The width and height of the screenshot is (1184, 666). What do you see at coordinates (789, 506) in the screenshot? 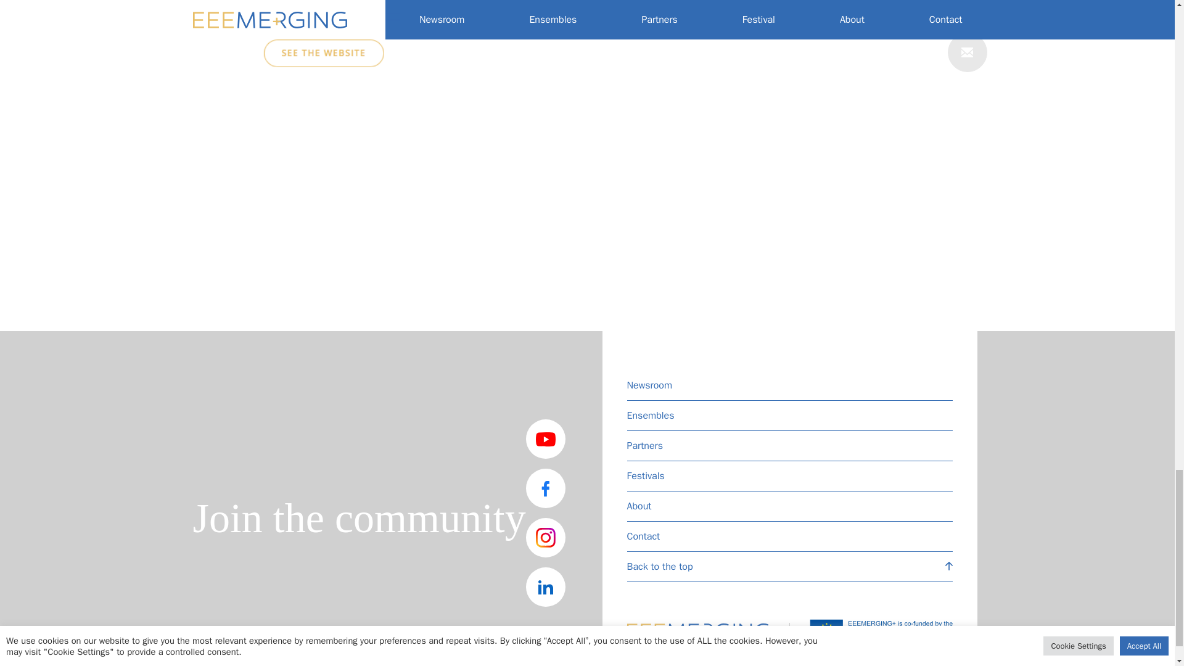
I see `About` at bounding box center [789, 506].